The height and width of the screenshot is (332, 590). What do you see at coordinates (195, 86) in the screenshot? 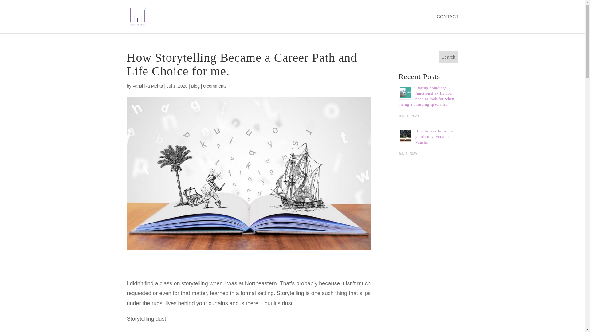
I see `Blog` at bounding box center [195, 86].